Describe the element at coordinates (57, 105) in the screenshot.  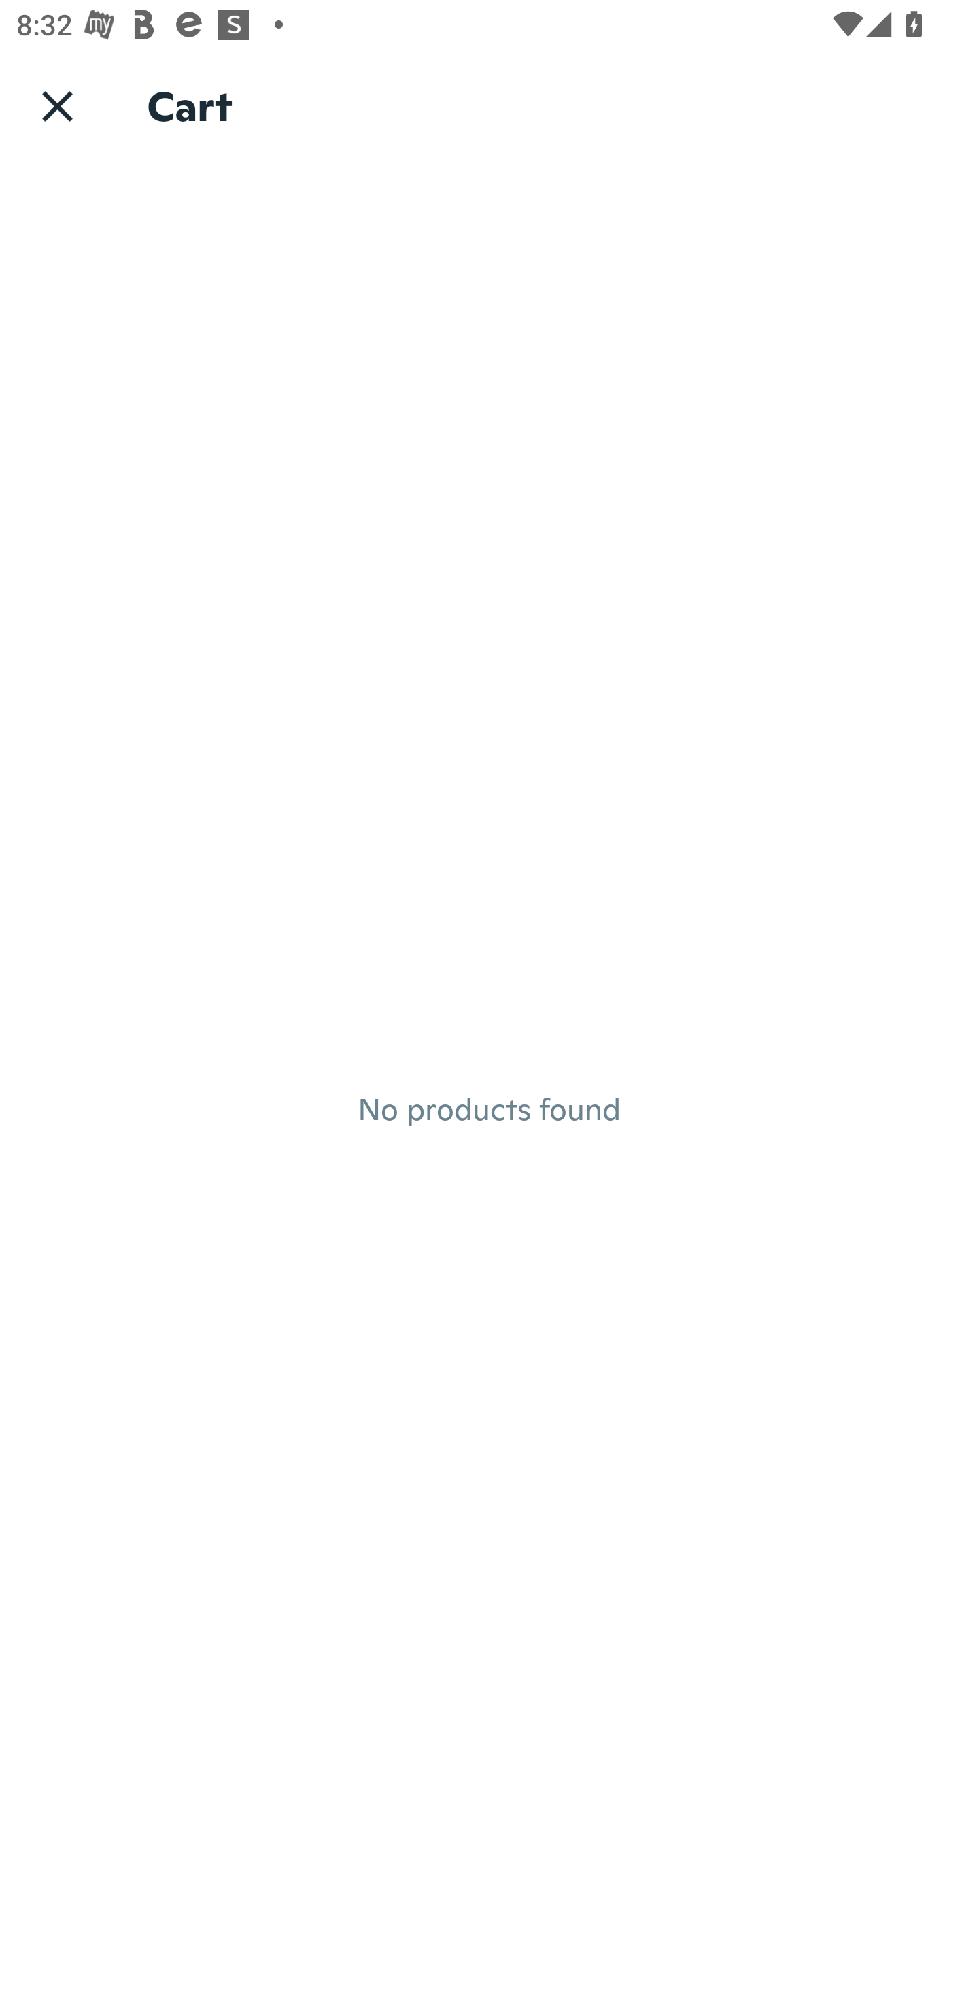
I see `Navigate up` at that location.